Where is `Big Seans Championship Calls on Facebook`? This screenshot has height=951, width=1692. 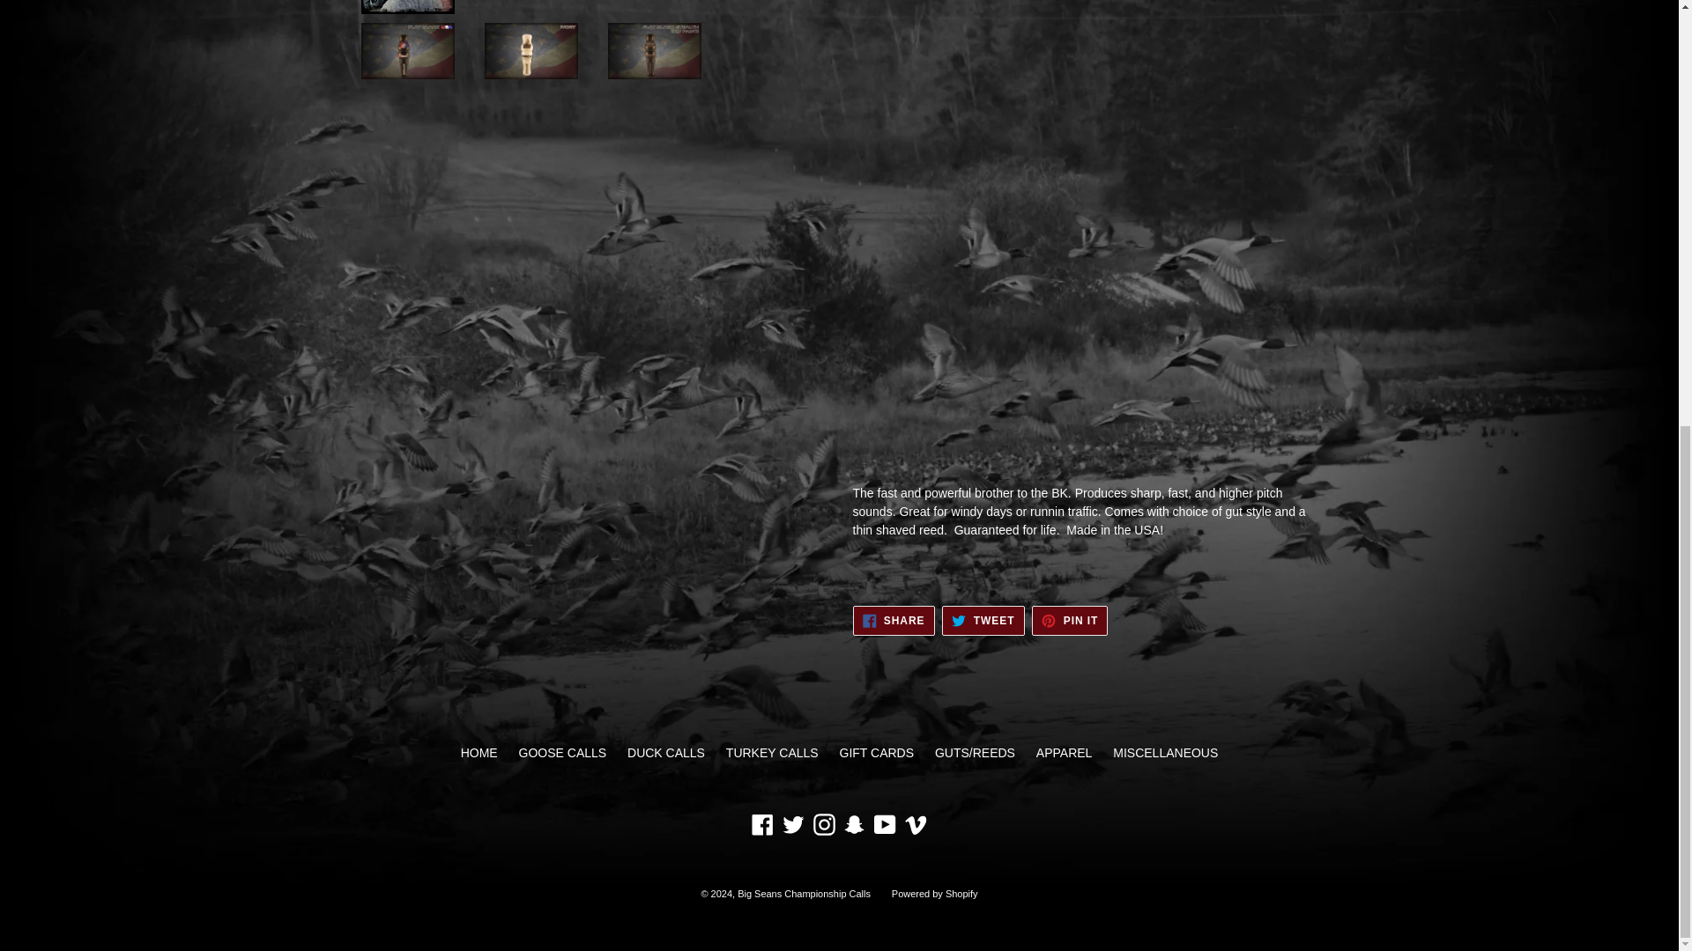
Big Seans Championship Calls on Facebook is located at coordinates (823, 824).